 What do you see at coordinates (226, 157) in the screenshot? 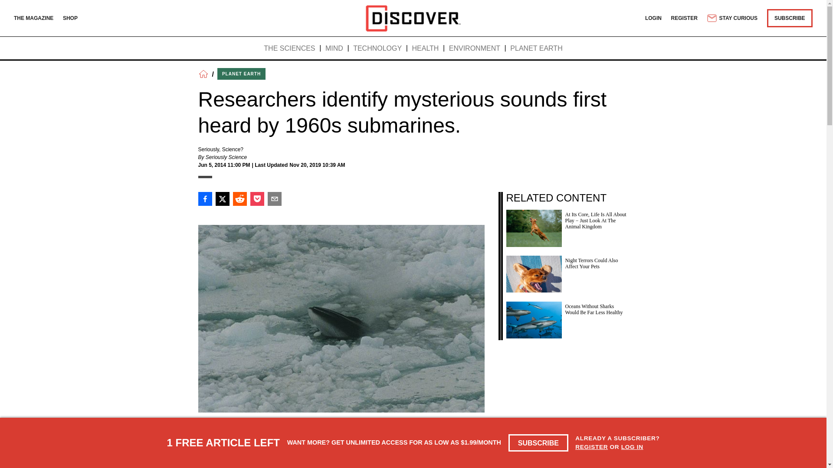
I see `Seriously Science` at bounding box center [226, 157].